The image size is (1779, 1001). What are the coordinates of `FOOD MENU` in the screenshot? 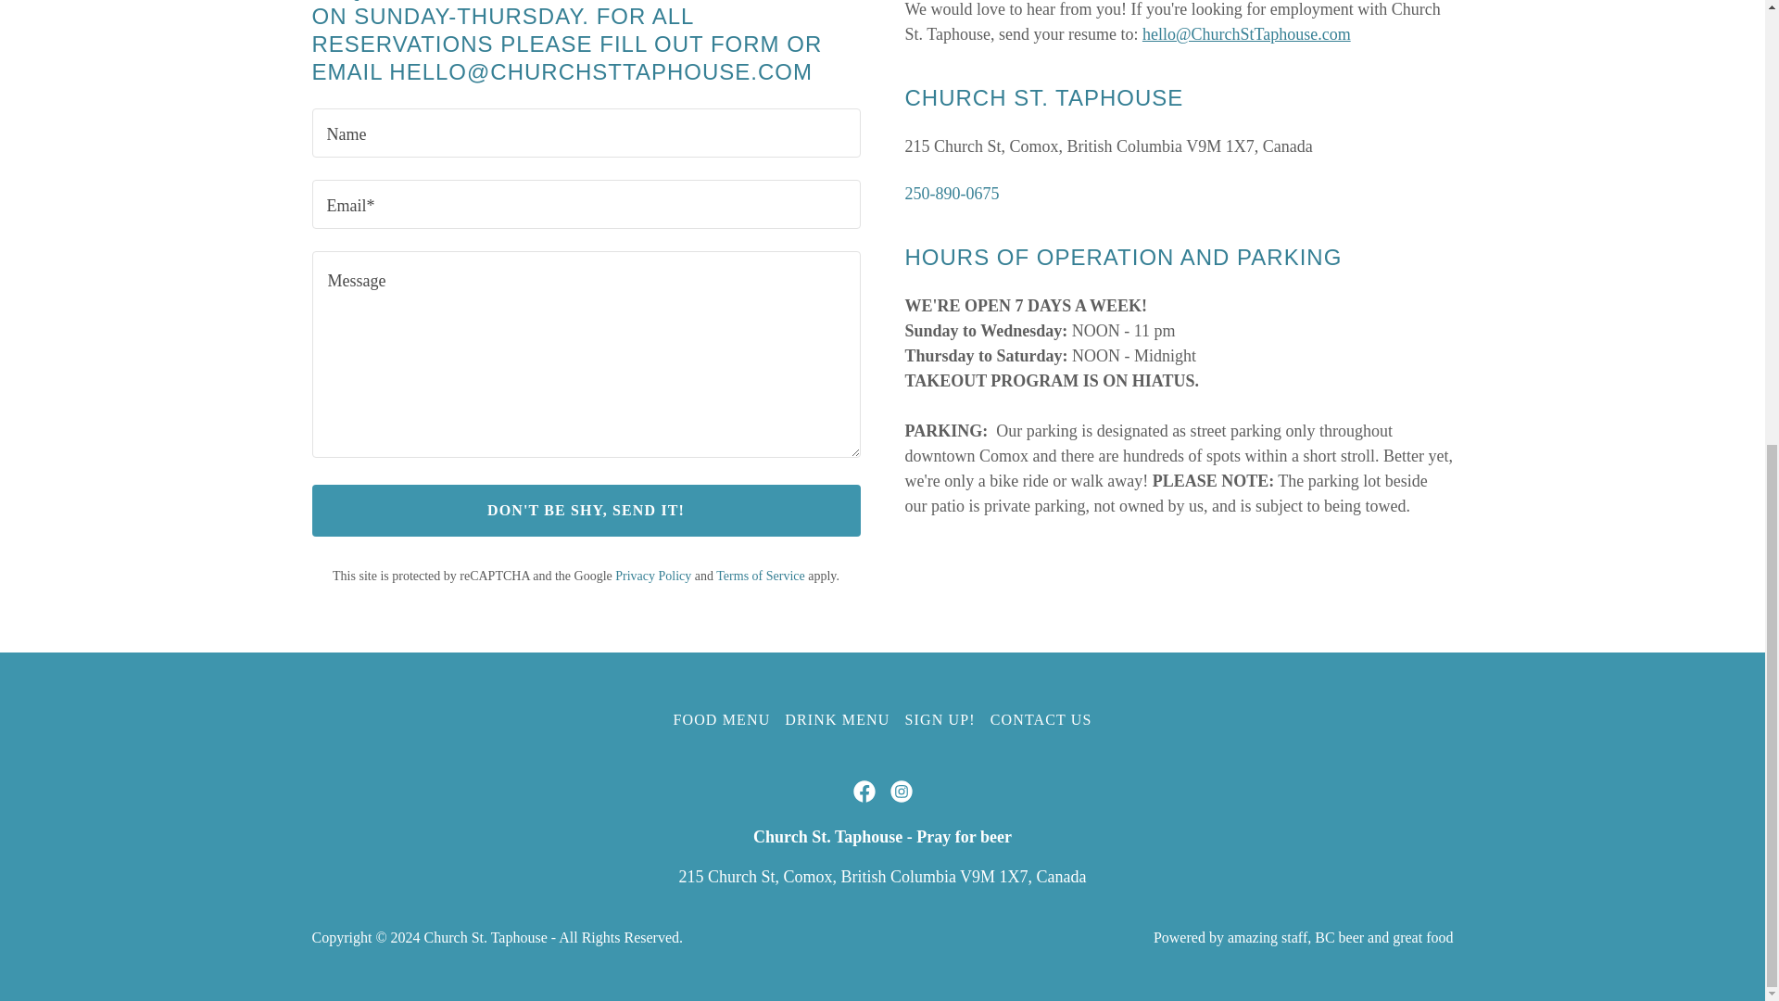 It's located at (721, 719).